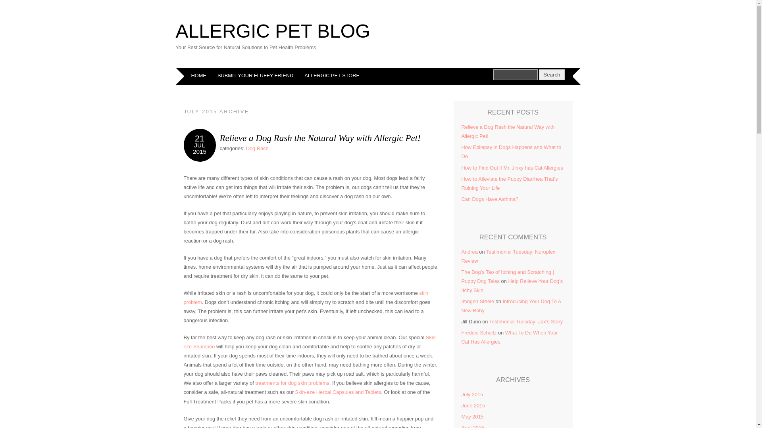 This screenshot has width=762, height=428. Describe the element at coordinates (338, 392) in the screenshot. I see `Skin-eze Herbal Capsules and Tablets` at that location.